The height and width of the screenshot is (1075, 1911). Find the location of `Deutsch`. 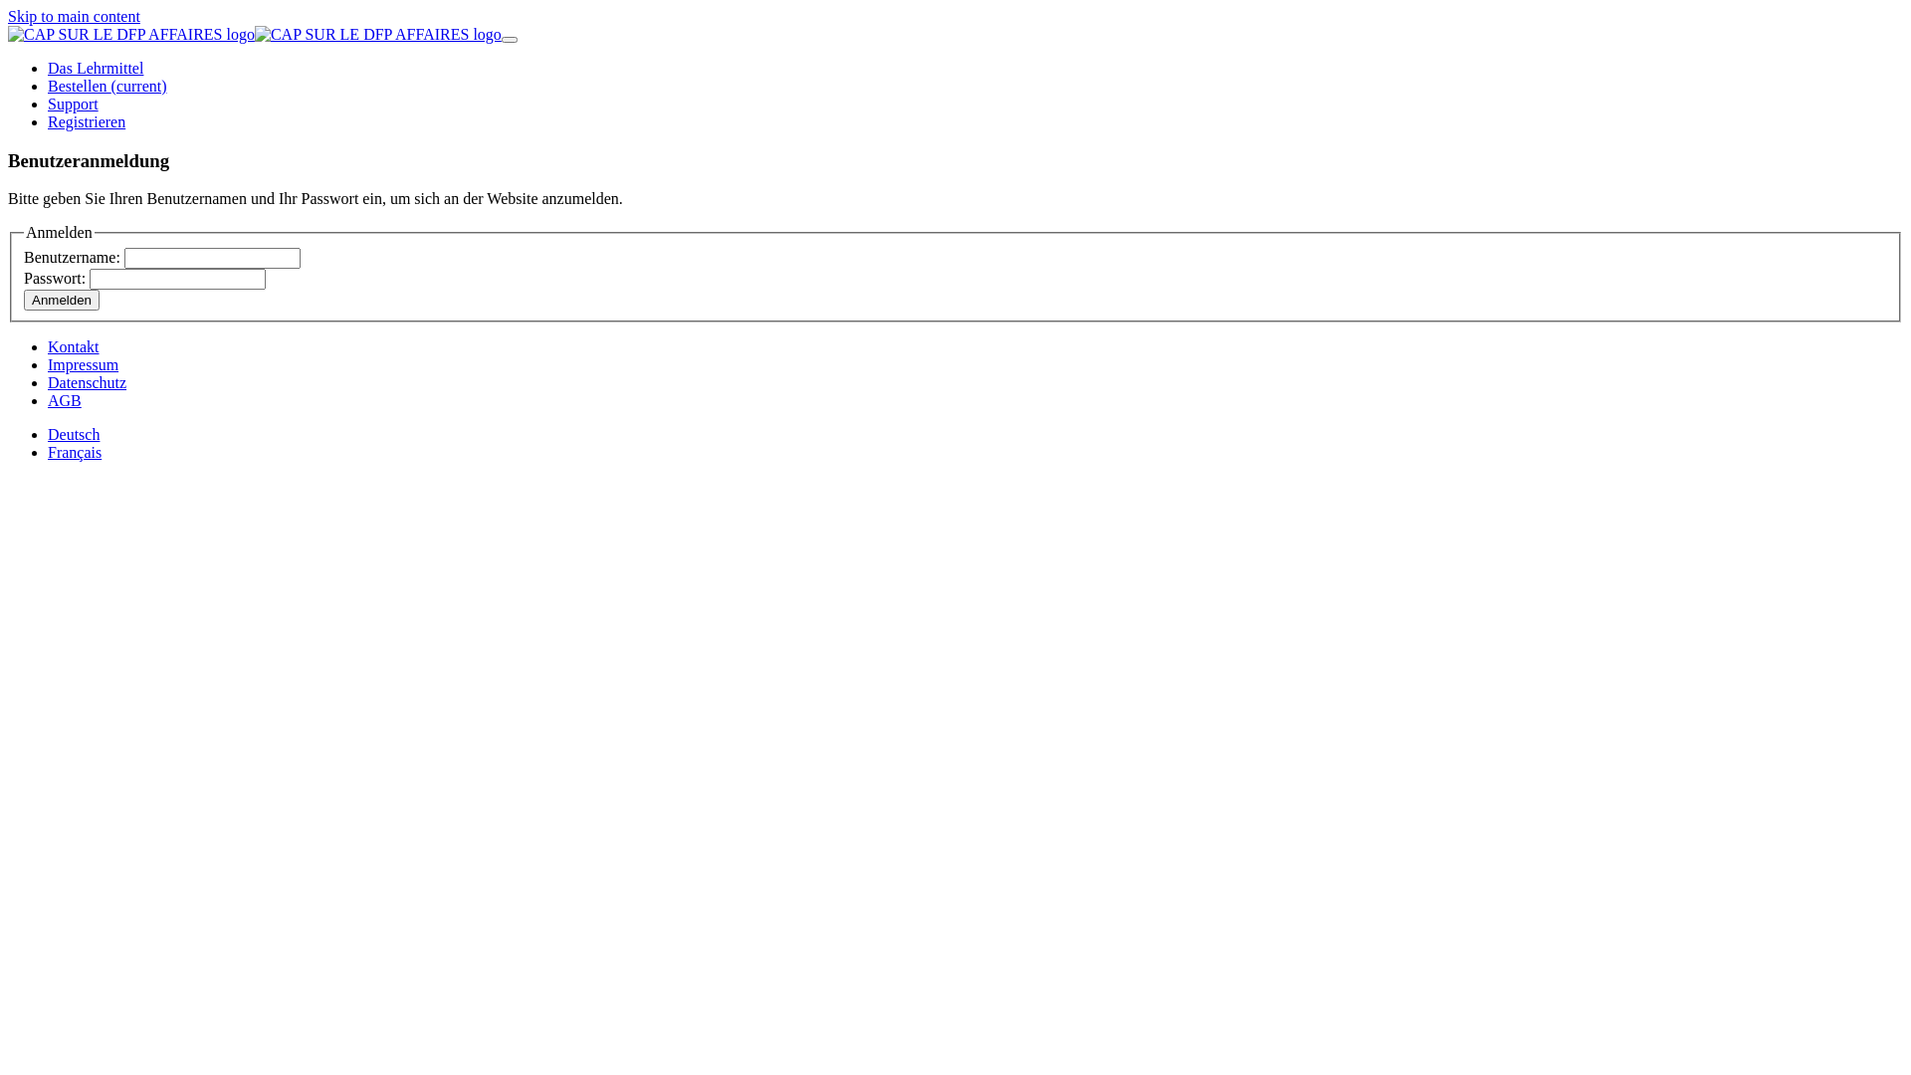

Deutsch is located at coordinates (74, 434).